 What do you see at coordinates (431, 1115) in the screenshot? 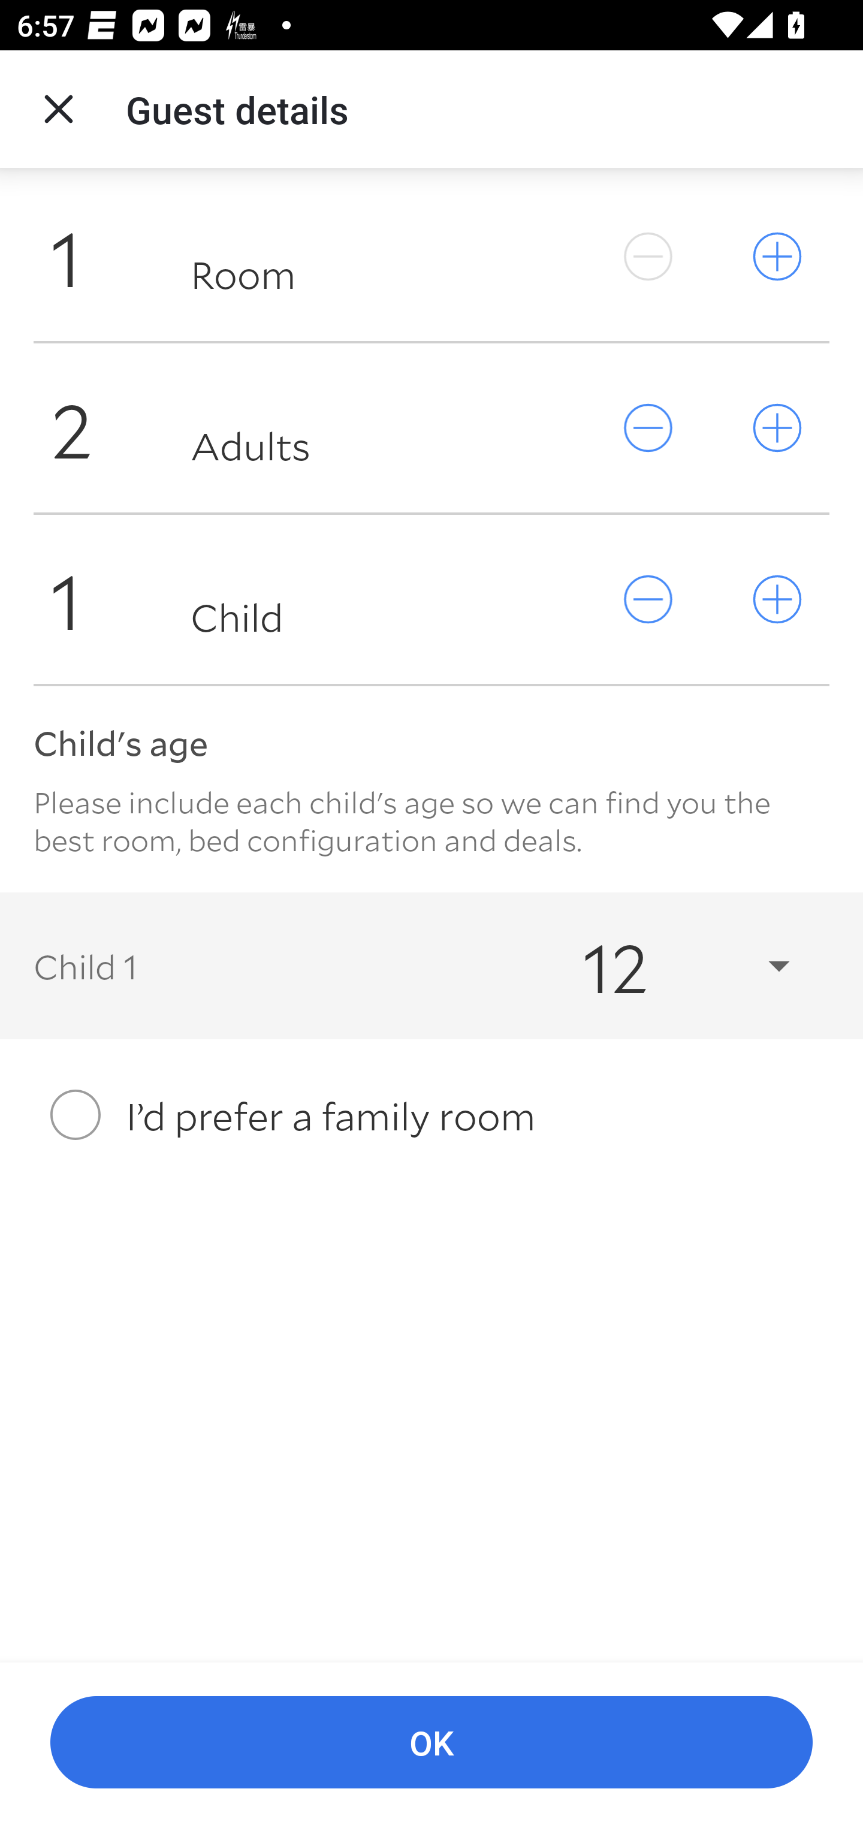
I see `I’d prefer a family room` at bounding box center [431, 1115].